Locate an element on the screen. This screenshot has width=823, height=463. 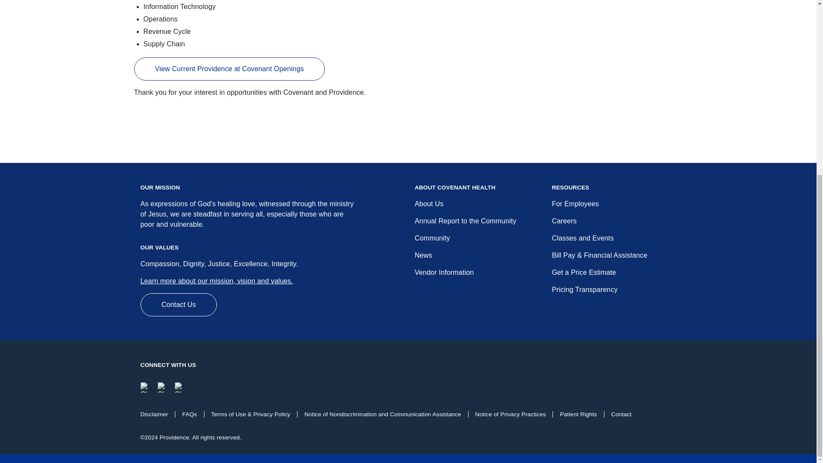
Annual Report to the Community is located at coordinates (466, 220).